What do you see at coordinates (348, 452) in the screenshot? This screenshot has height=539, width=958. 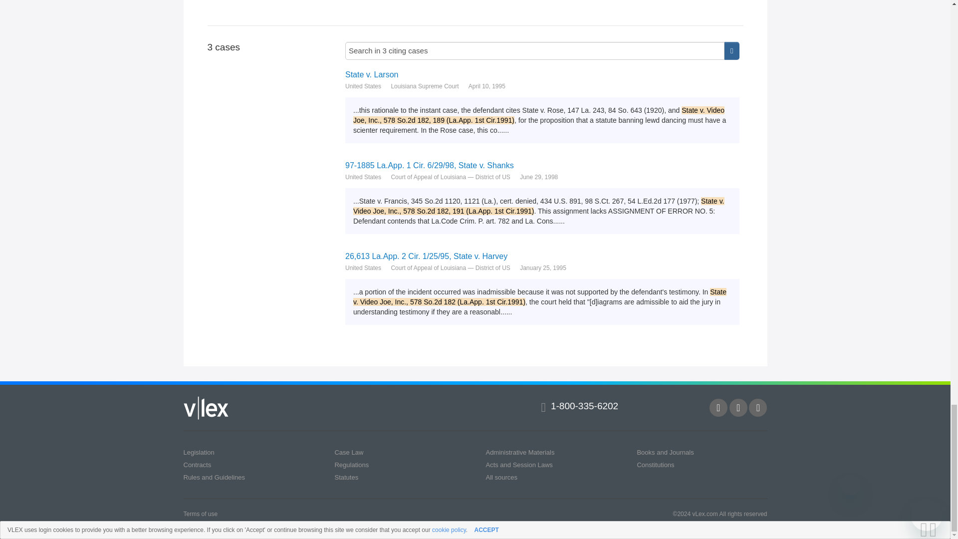 I see `Case Law` at bounding box center [348, 452].